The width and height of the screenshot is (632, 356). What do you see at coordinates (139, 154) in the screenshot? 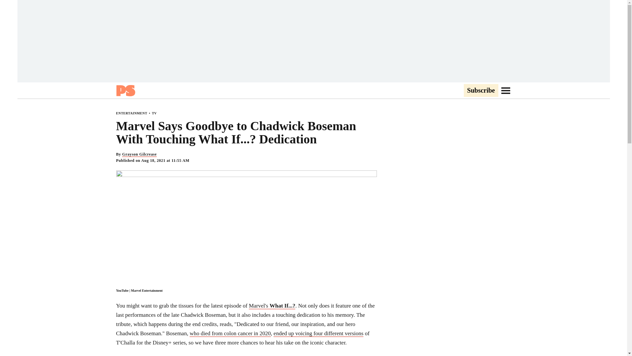
I see `Grayson Gilcrease` at bounding box center [139, 154].